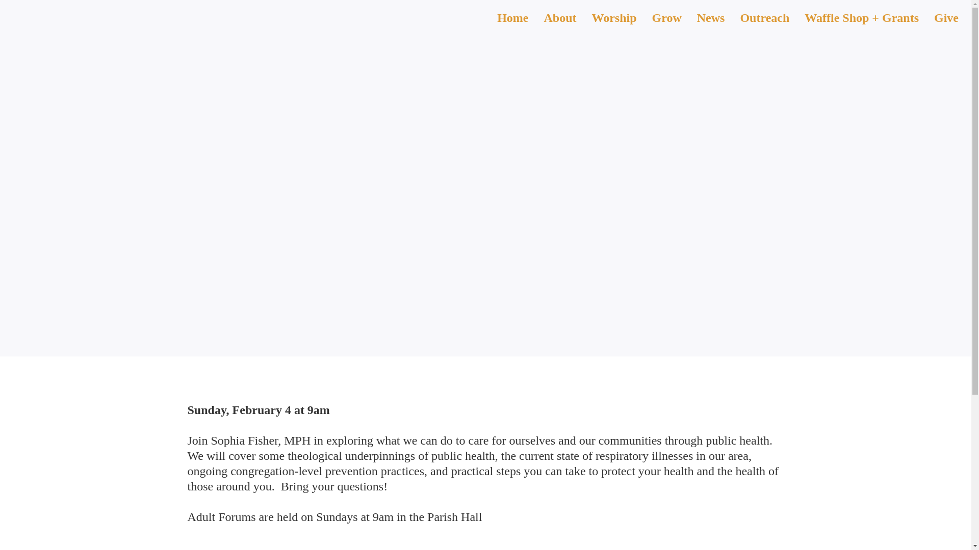 Image resolution: width=979 pixels, height=550 pixels. Describe the element at coordinates (711, 18) in the screenshot. I see `News` at that location.